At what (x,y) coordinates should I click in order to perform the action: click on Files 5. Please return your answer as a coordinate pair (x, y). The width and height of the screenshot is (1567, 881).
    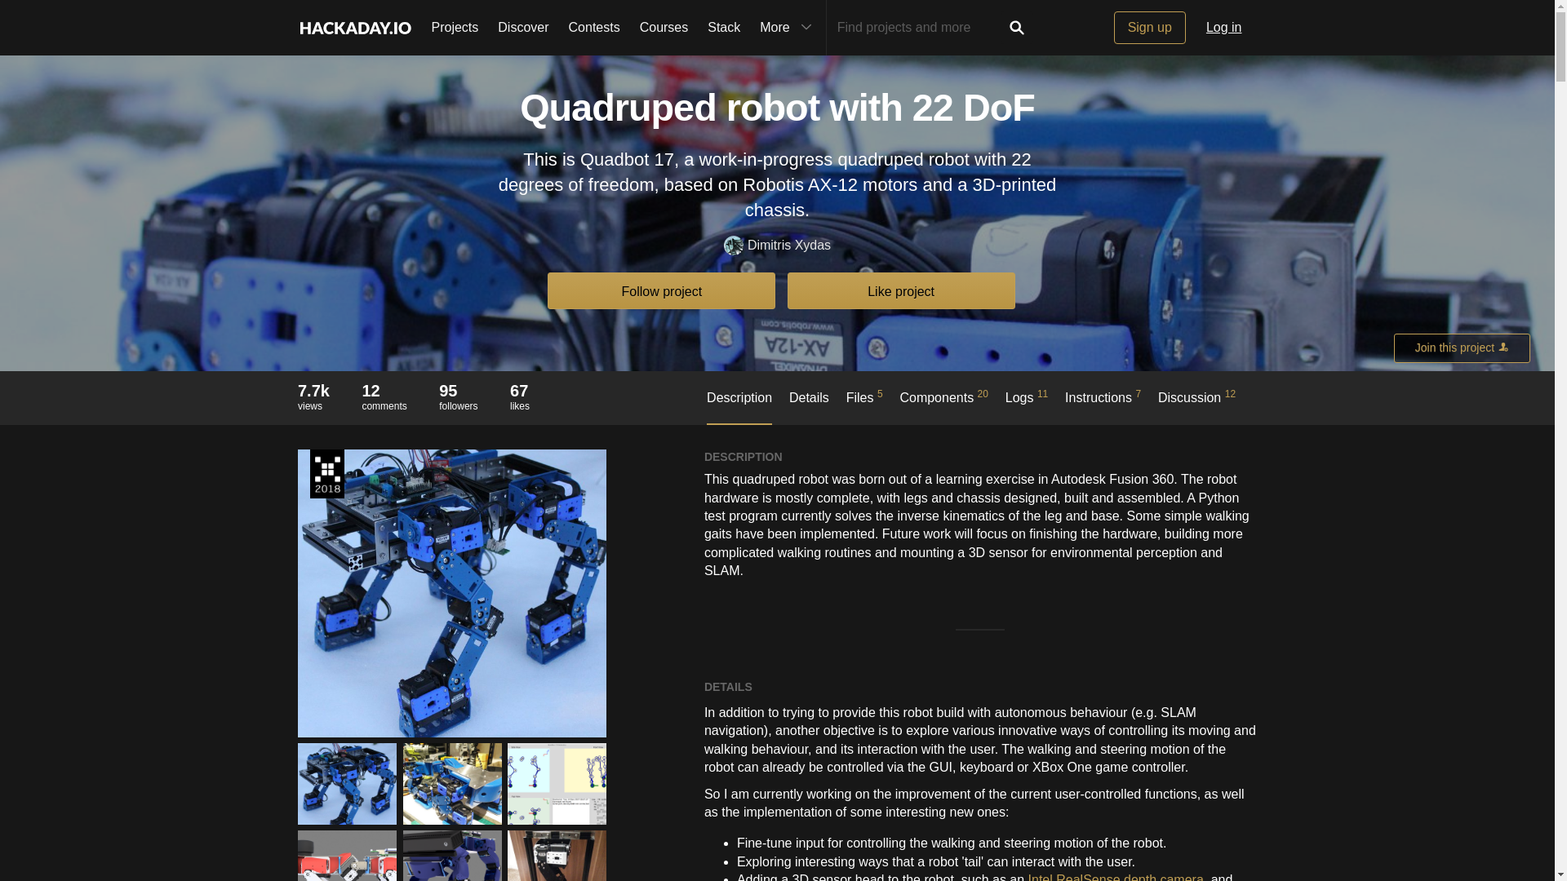
    Looking at the image, I should click on (864, 405).